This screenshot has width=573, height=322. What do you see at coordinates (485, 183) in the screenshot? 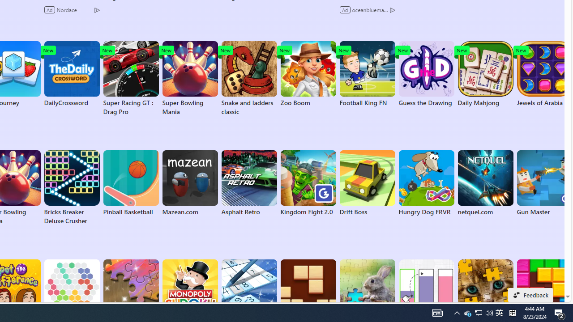
I see `netquel.com` at bounding box center [485, 183].